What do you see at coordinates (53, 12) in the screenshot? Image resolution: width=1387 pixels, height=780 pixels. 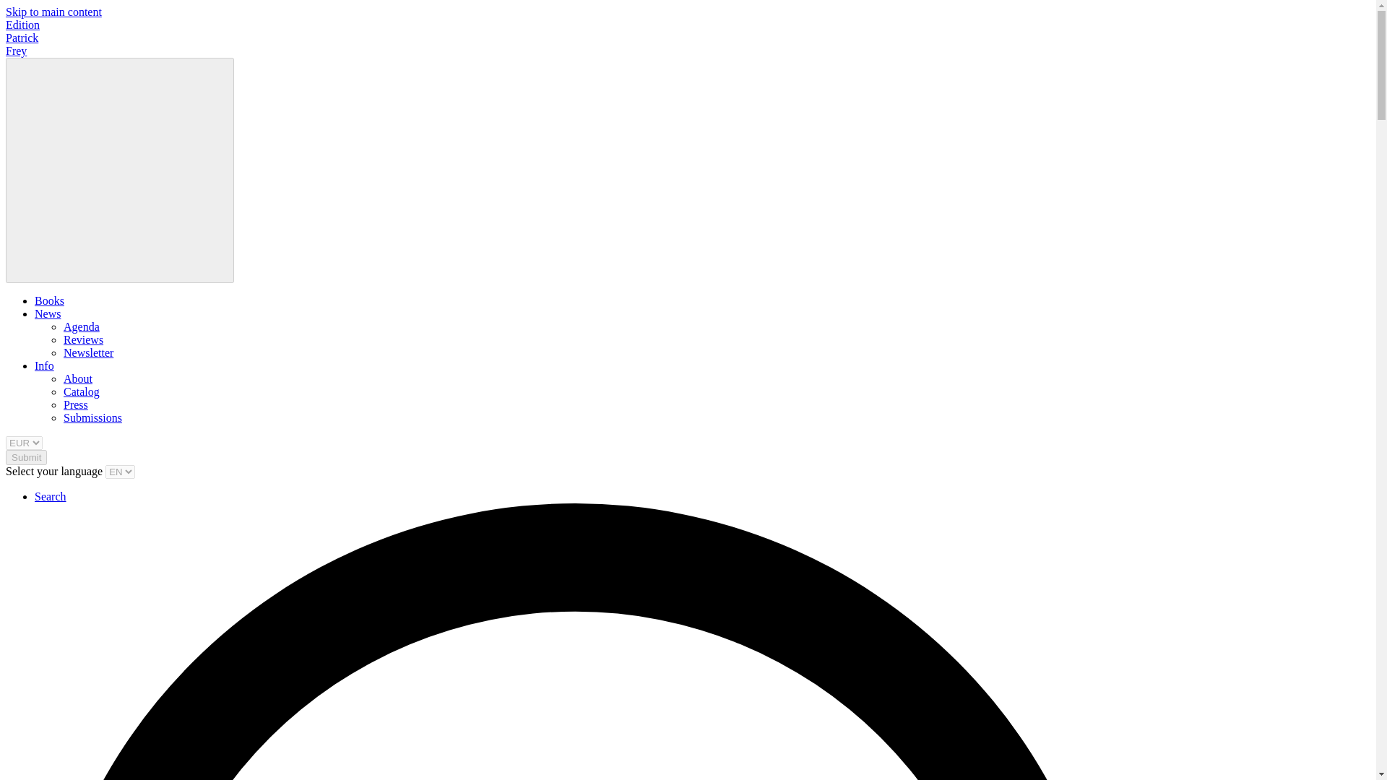 I see `Skip to main content` at bounding box center [53, 12].